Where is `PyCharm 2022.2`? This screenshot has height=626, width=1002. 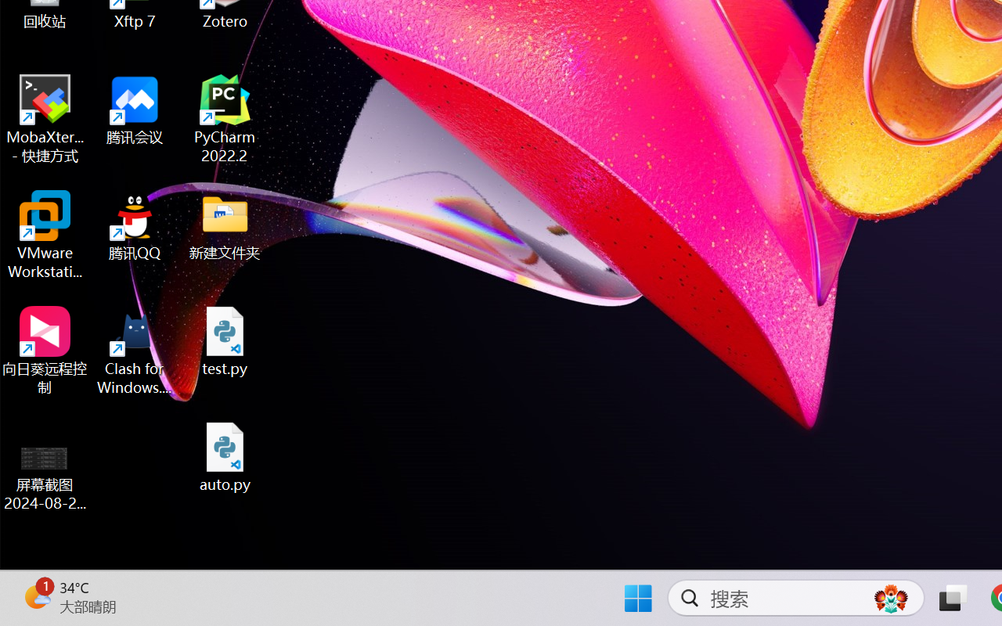 PyCharm 2022.2 is located at coordinates (225, 119).